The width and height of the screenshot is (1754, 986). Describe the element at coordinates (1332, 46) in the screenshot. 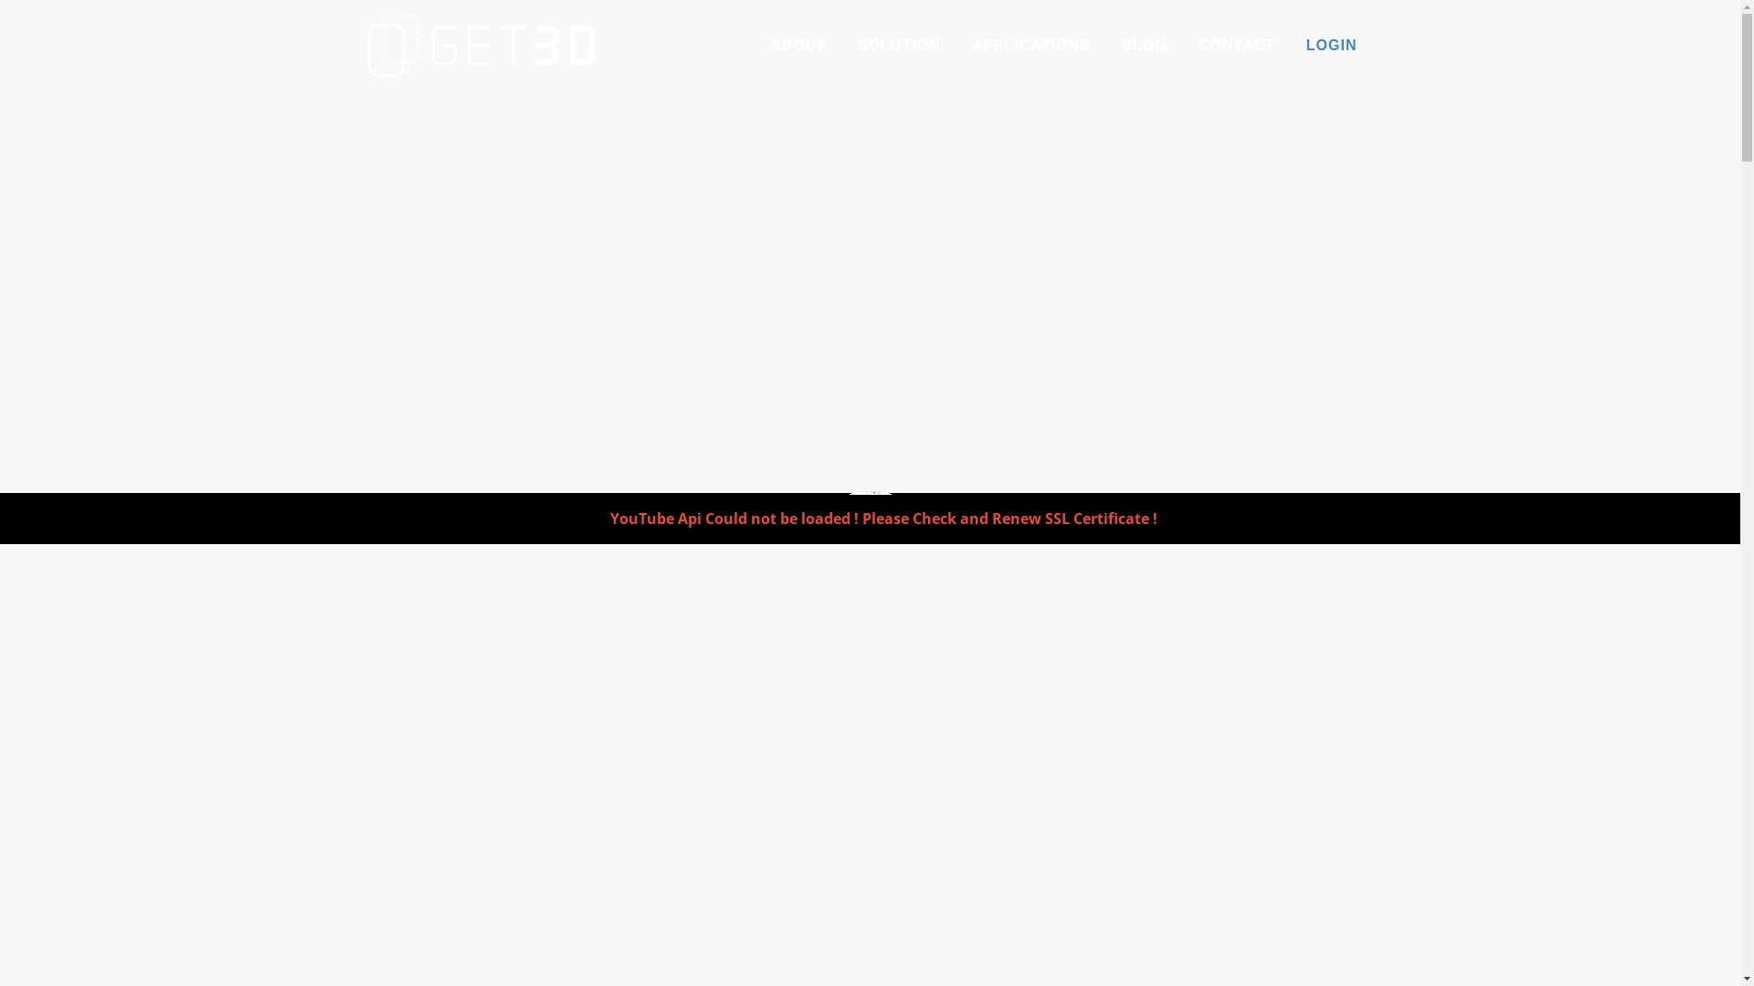

I see `LOGIN` at that location.